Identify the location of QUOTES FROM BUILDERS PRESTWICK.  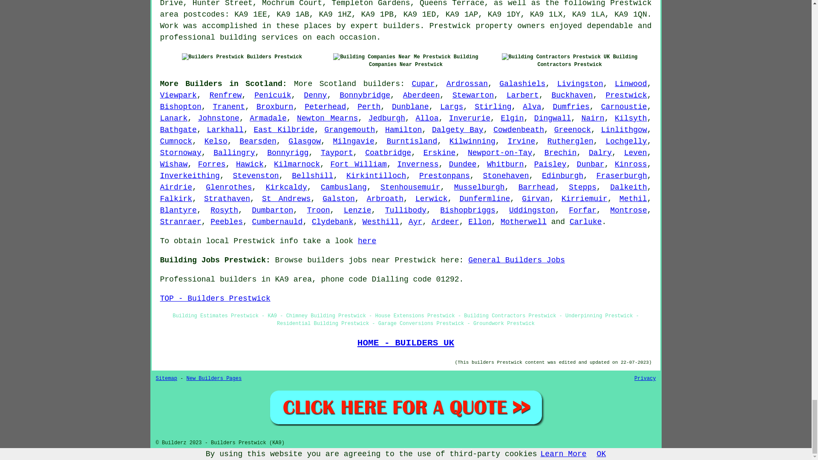
(406, 407).